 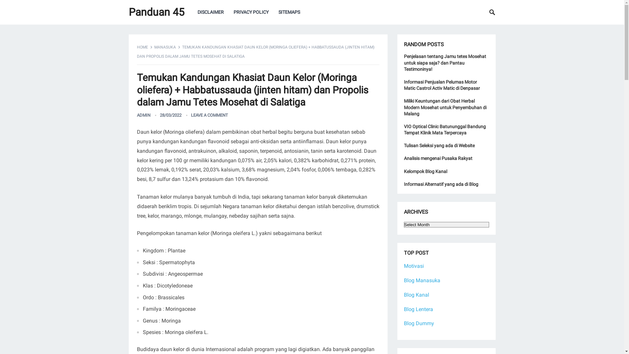 I want to click on SITEMAPS, so click(x=289, y=12).